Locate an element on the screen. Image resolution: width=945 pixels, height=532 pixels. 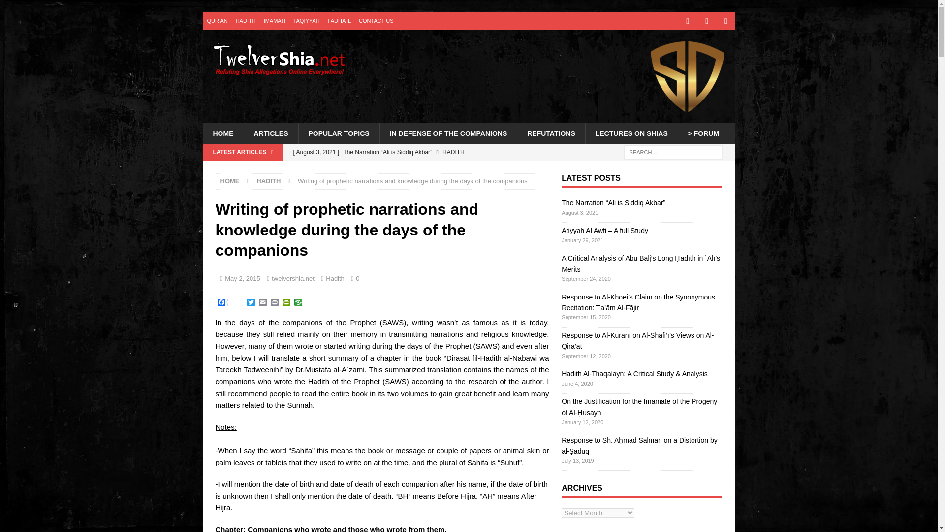
HADITH is located at coordinates (246, 21).